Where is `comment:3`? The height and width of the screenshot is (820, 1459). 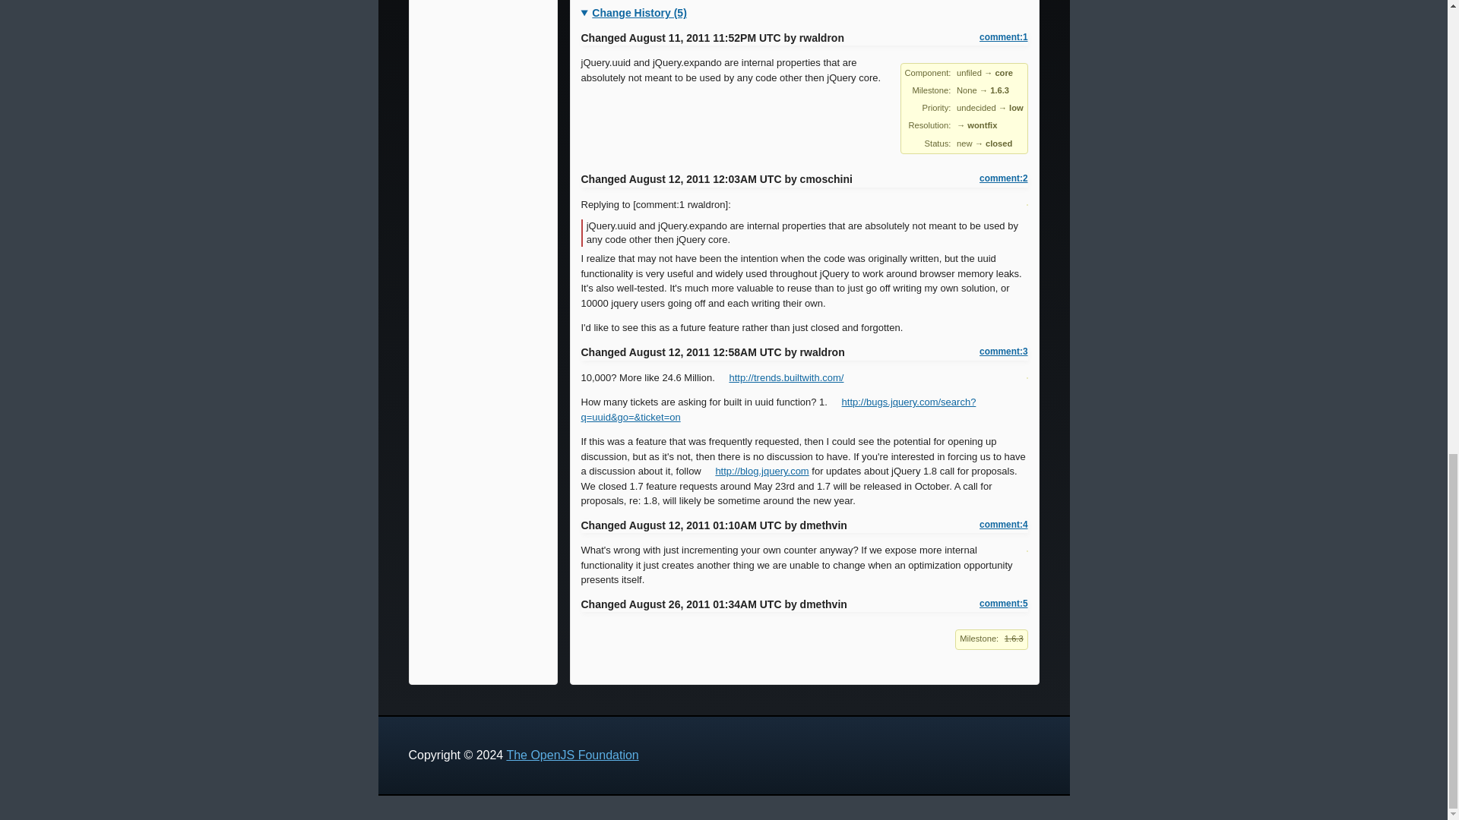 comment:3 is located at coordinates (1003, 351).